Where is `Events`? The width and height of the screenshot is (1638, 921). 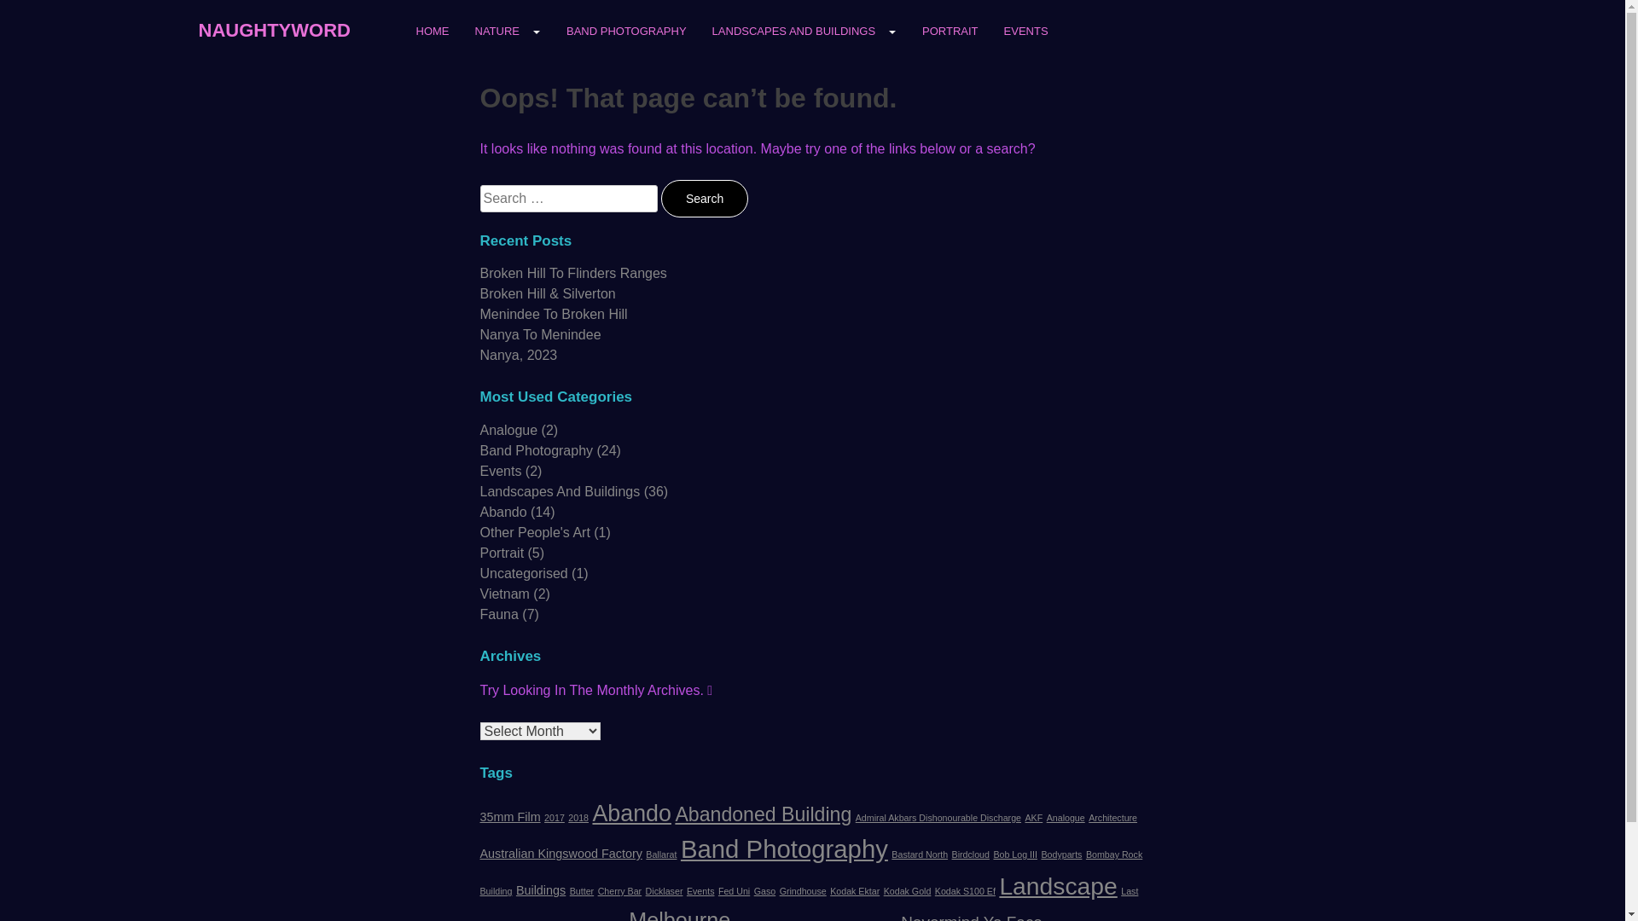
Events is located at coordinates (701, 891).